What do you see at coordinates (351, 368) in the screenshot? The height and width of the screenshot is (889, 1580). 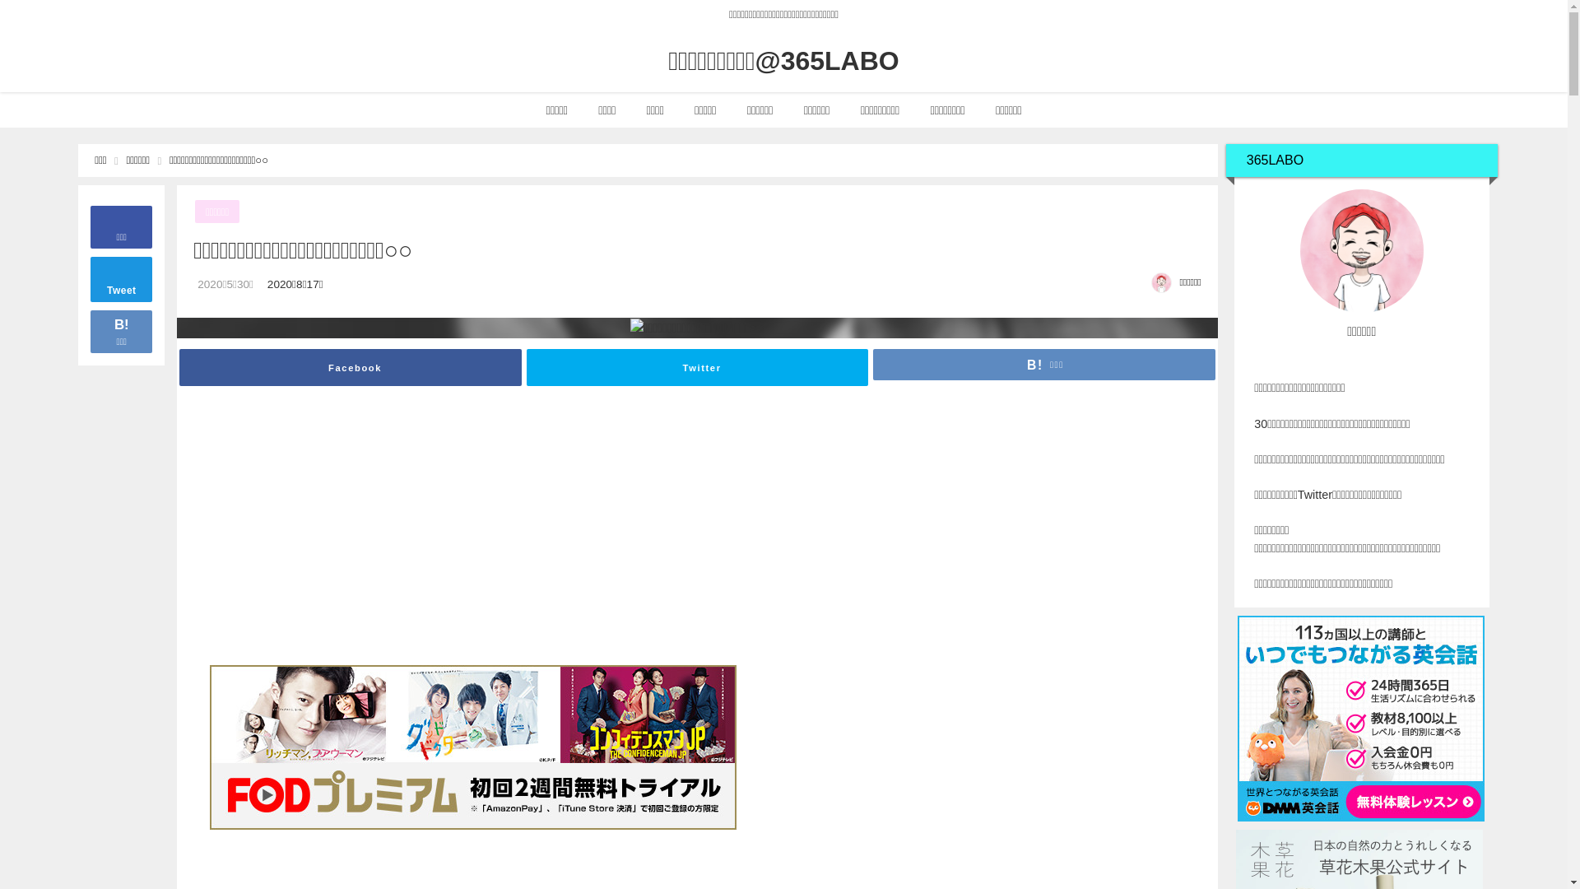 I see `Facebook` at bounding box center [351, 368].